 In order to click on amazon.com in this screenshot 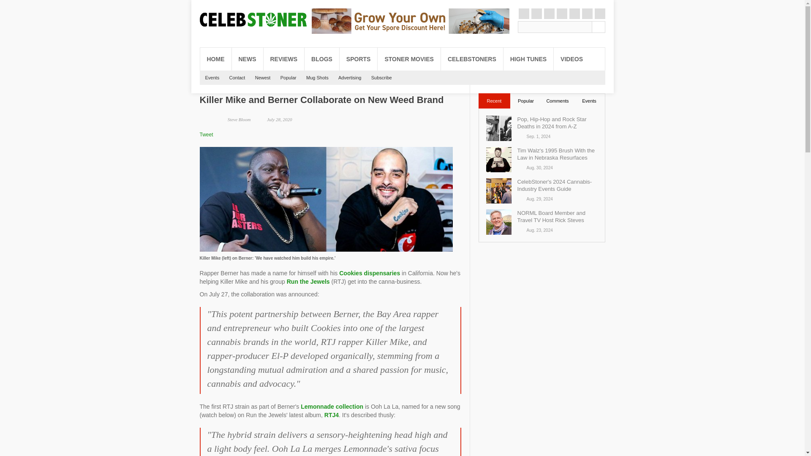, I will do `click(332, 415)`.